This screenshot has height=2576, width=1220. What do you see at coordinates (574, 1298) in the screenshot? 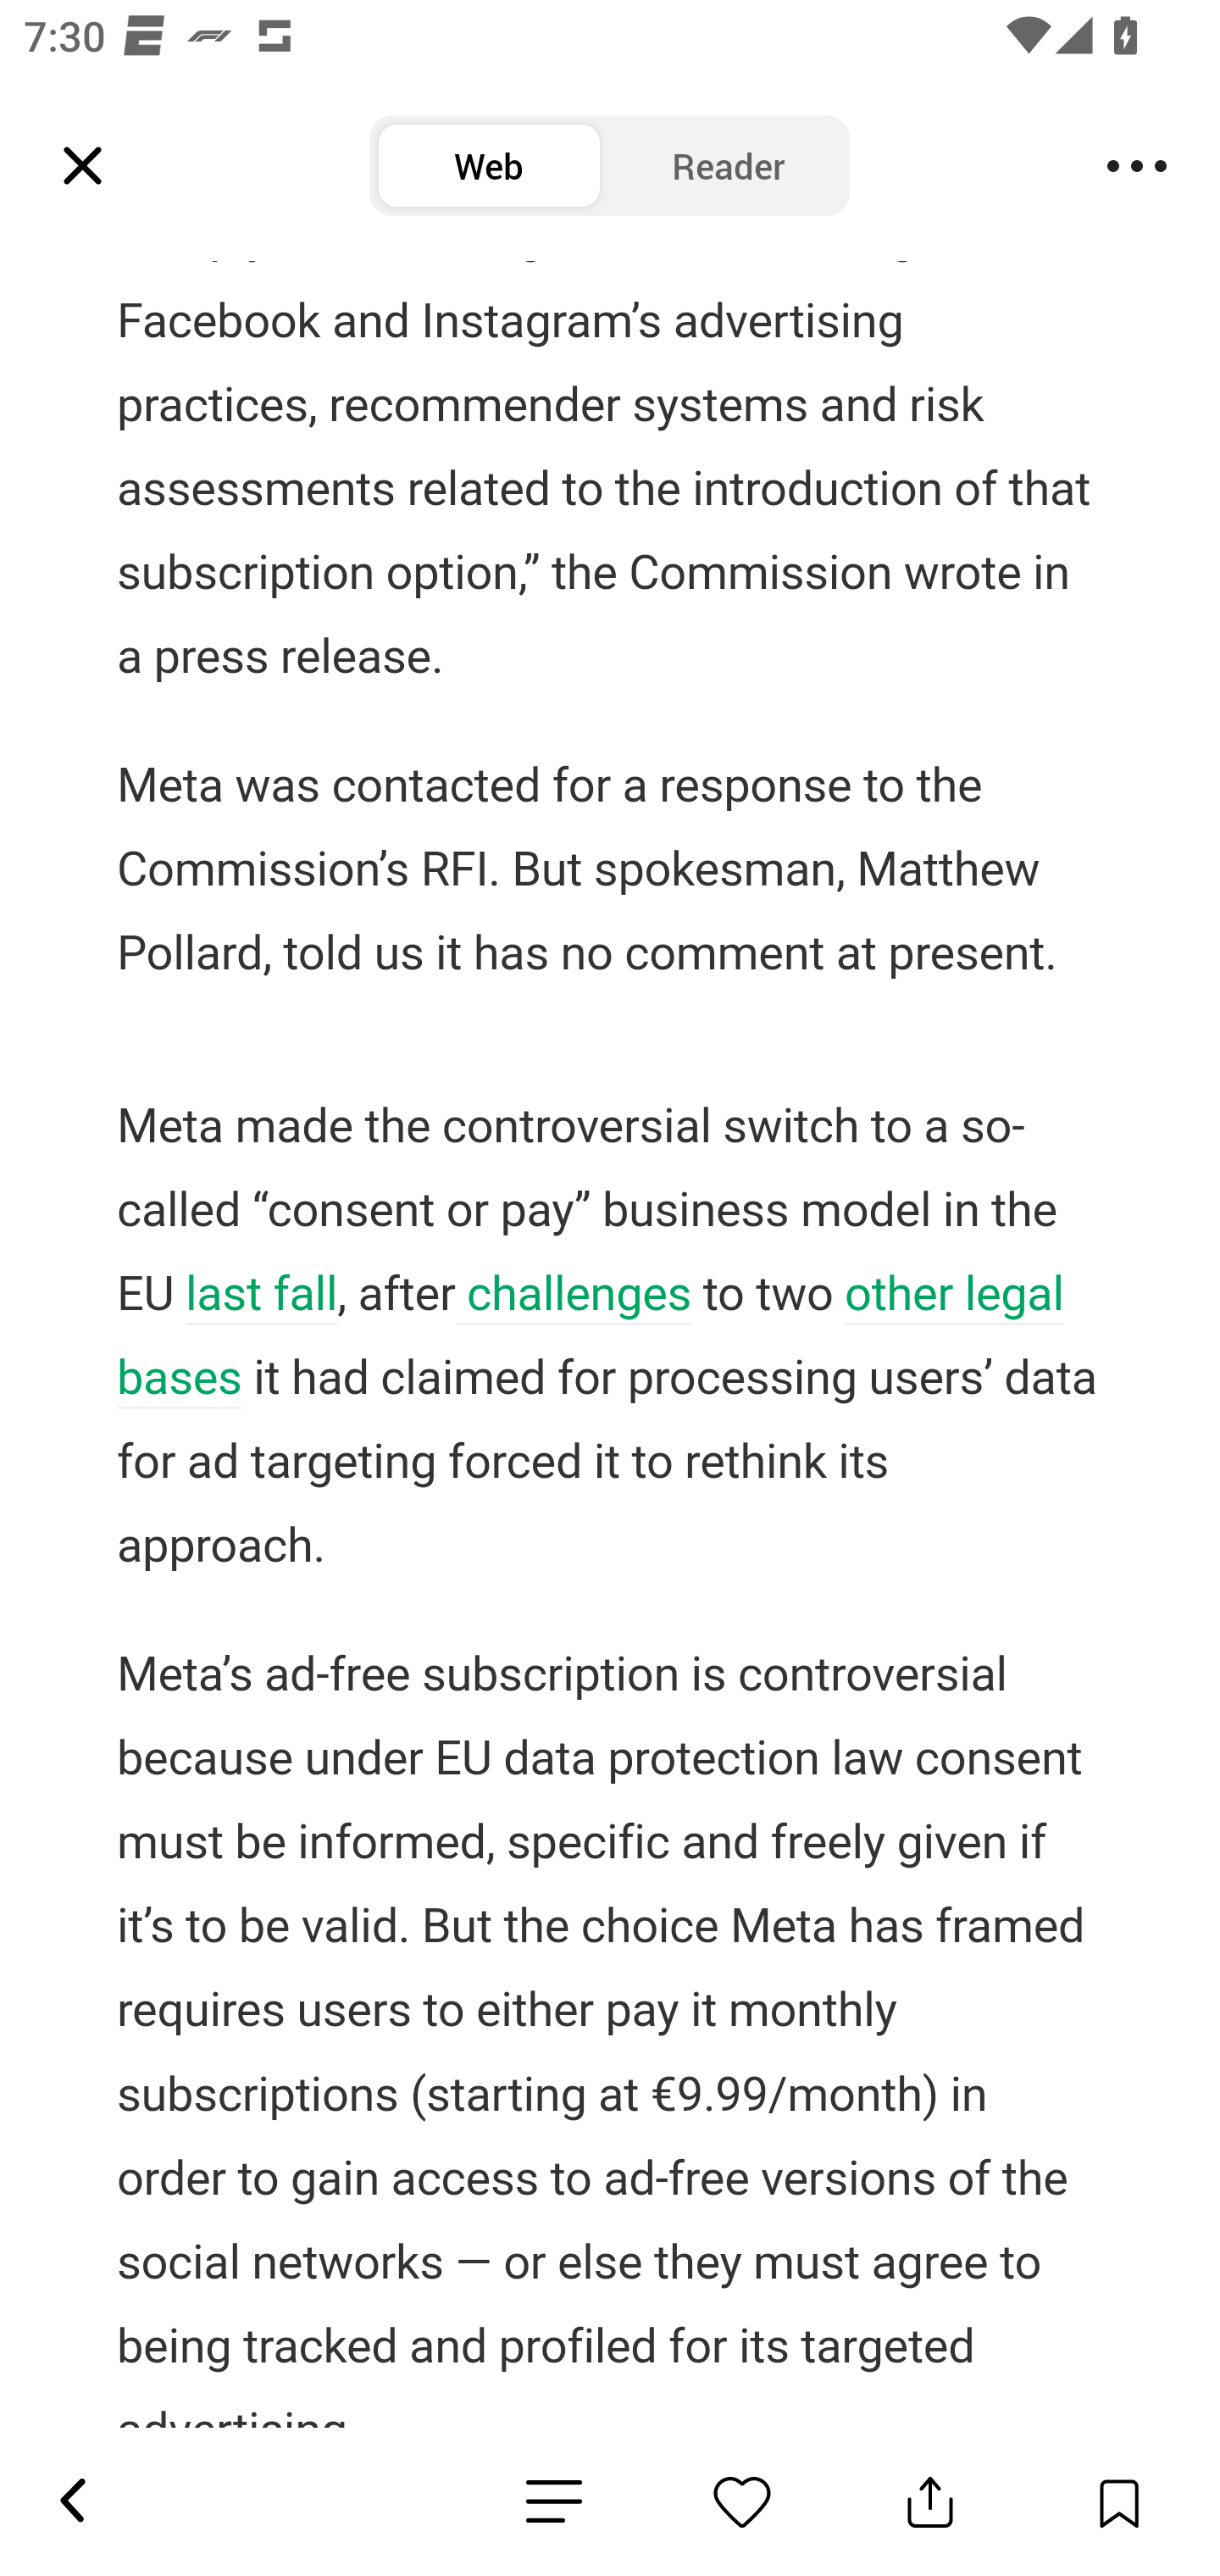
I see ` challenges` at bounding box center [574, 1298].